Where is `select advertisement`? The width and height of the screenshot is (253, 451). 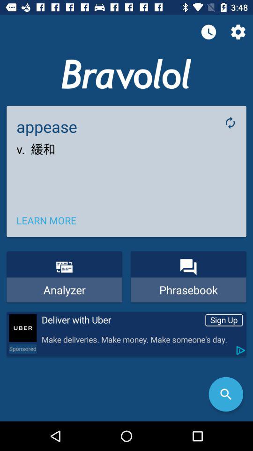 select advertisement is located at coordinates (22, 328).